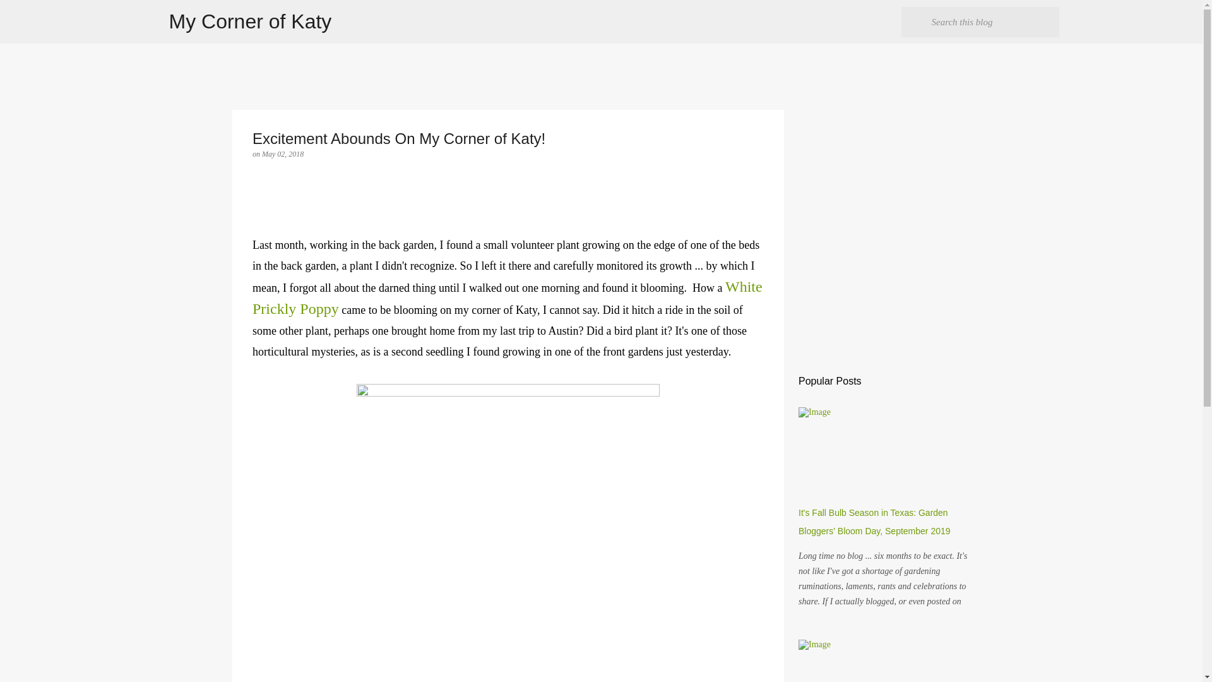 The height and width of the screenshot is (682, 1212). What do you see at coordinates (507, 297) in the screenshot?
I see `White Prickly Poppy` at bounding box center [507, 297].